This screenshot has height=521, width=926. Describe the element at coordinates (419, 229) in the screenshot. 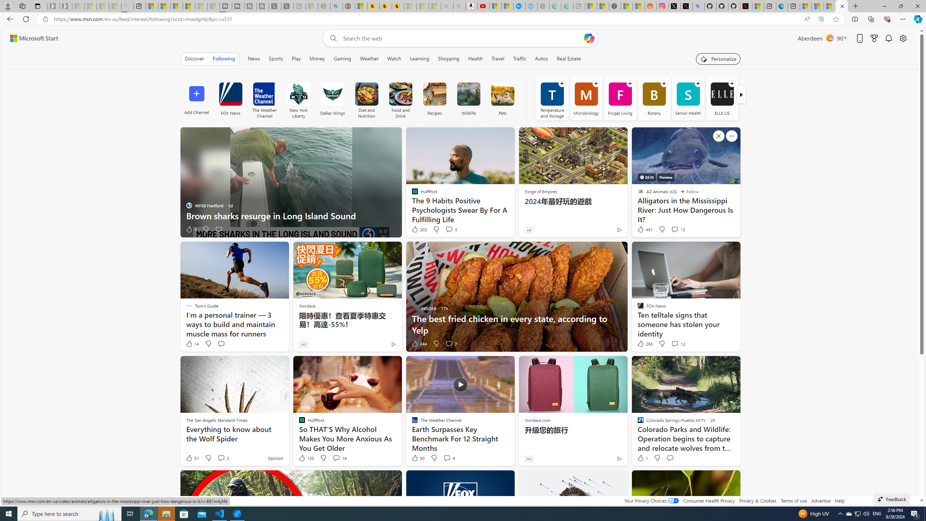

I see `202 Like` at that location.